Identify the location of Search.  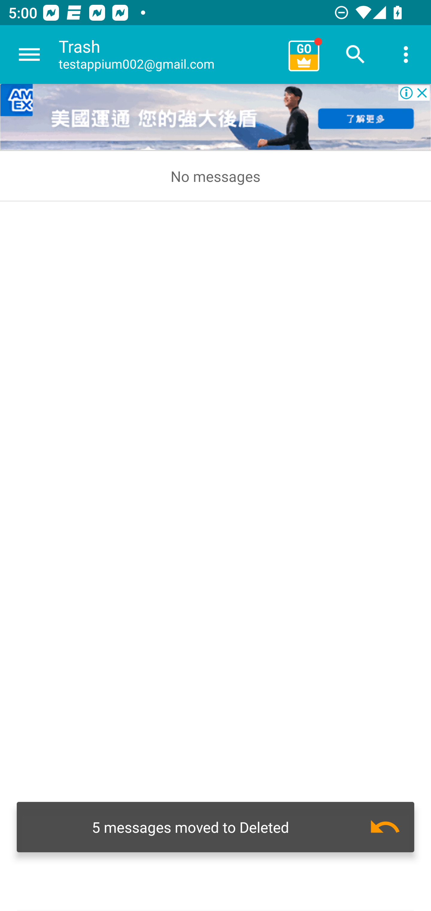
(356, 55).